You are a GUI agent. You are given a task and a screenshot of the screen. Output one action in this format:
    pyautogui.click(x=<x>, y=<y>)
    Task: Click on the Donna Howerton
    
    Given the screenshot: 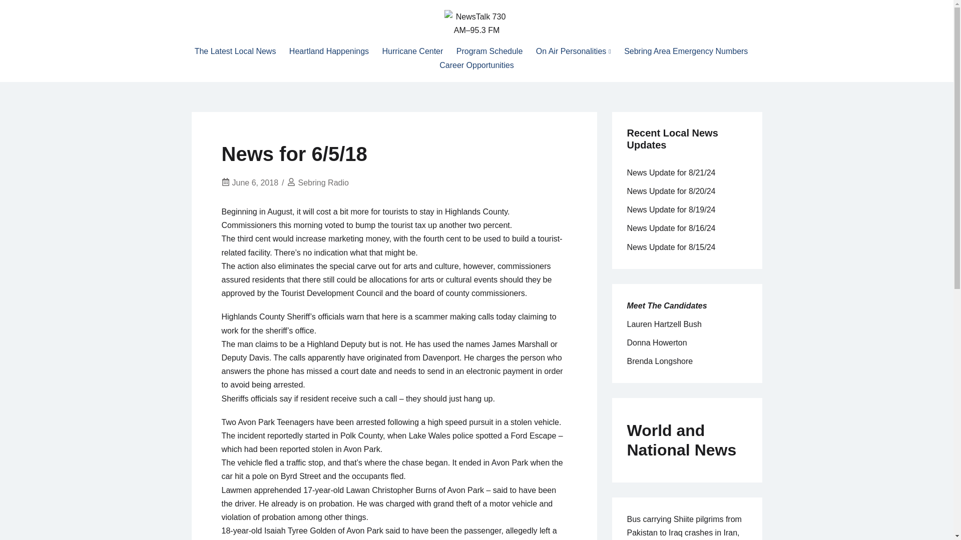 What is the action you would take?
    pyautogui.click(x=657, y=343)
    